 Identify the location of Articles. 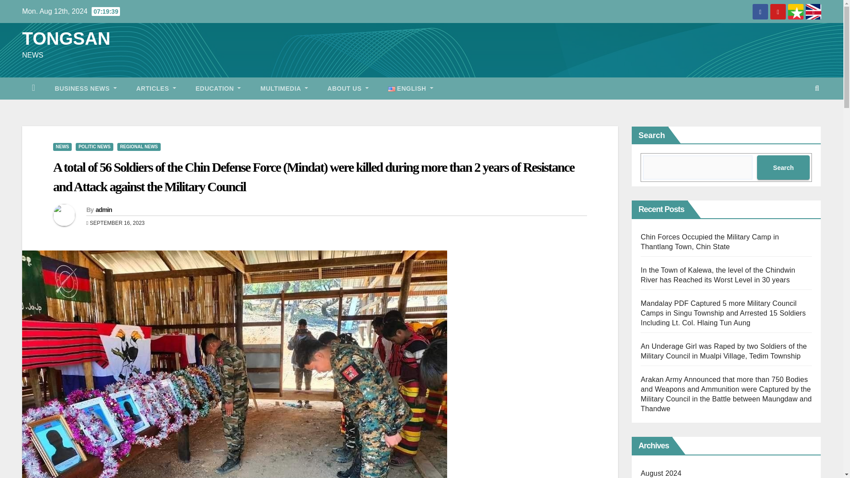
(156, 88).